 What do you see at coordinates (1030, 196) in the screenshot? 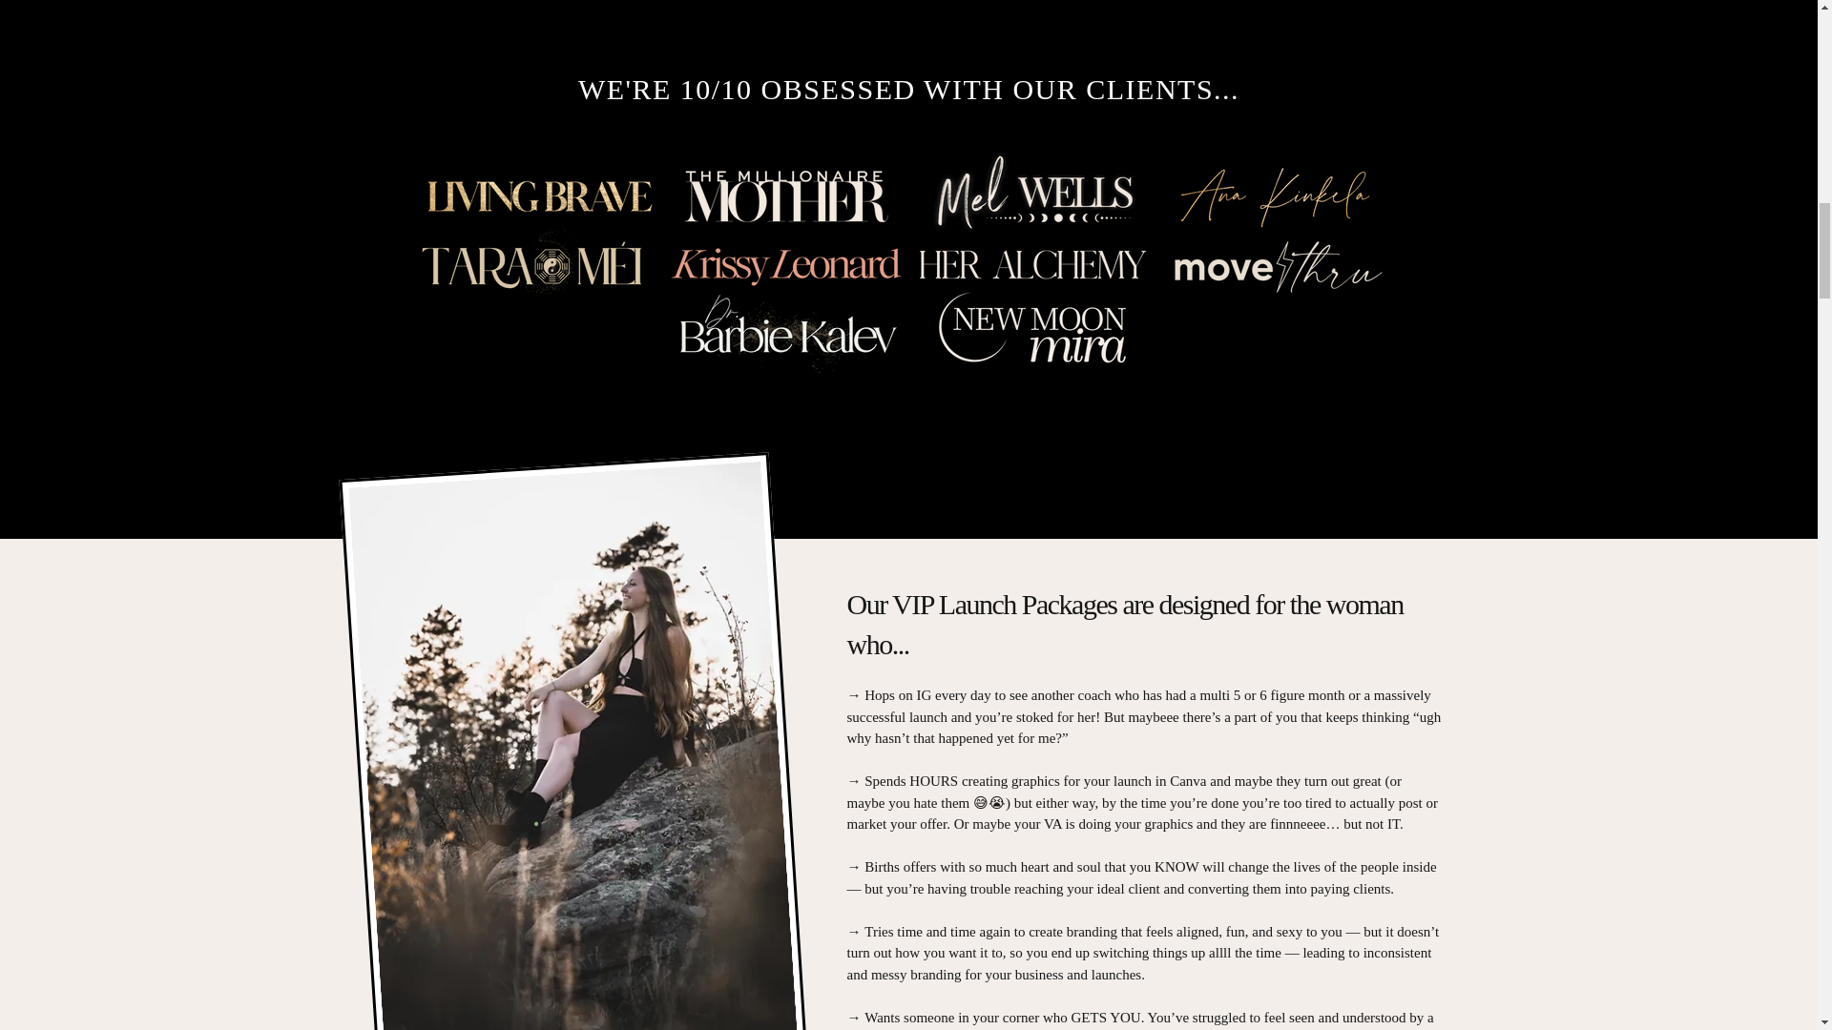
I see `5.png` at bounding box center [1030, 196].